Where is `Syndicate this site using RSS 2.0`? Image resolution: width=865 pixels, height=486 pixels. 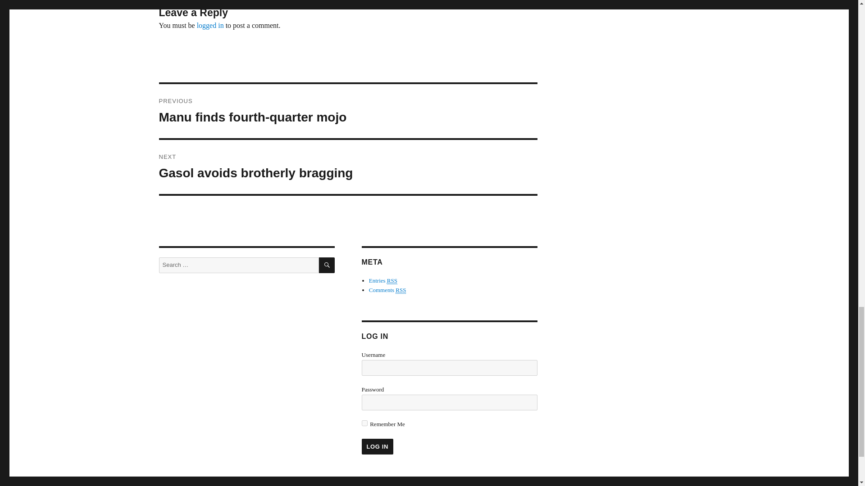 Syndicate this site using RSS 2.0 is located at coordinates (383, 280).